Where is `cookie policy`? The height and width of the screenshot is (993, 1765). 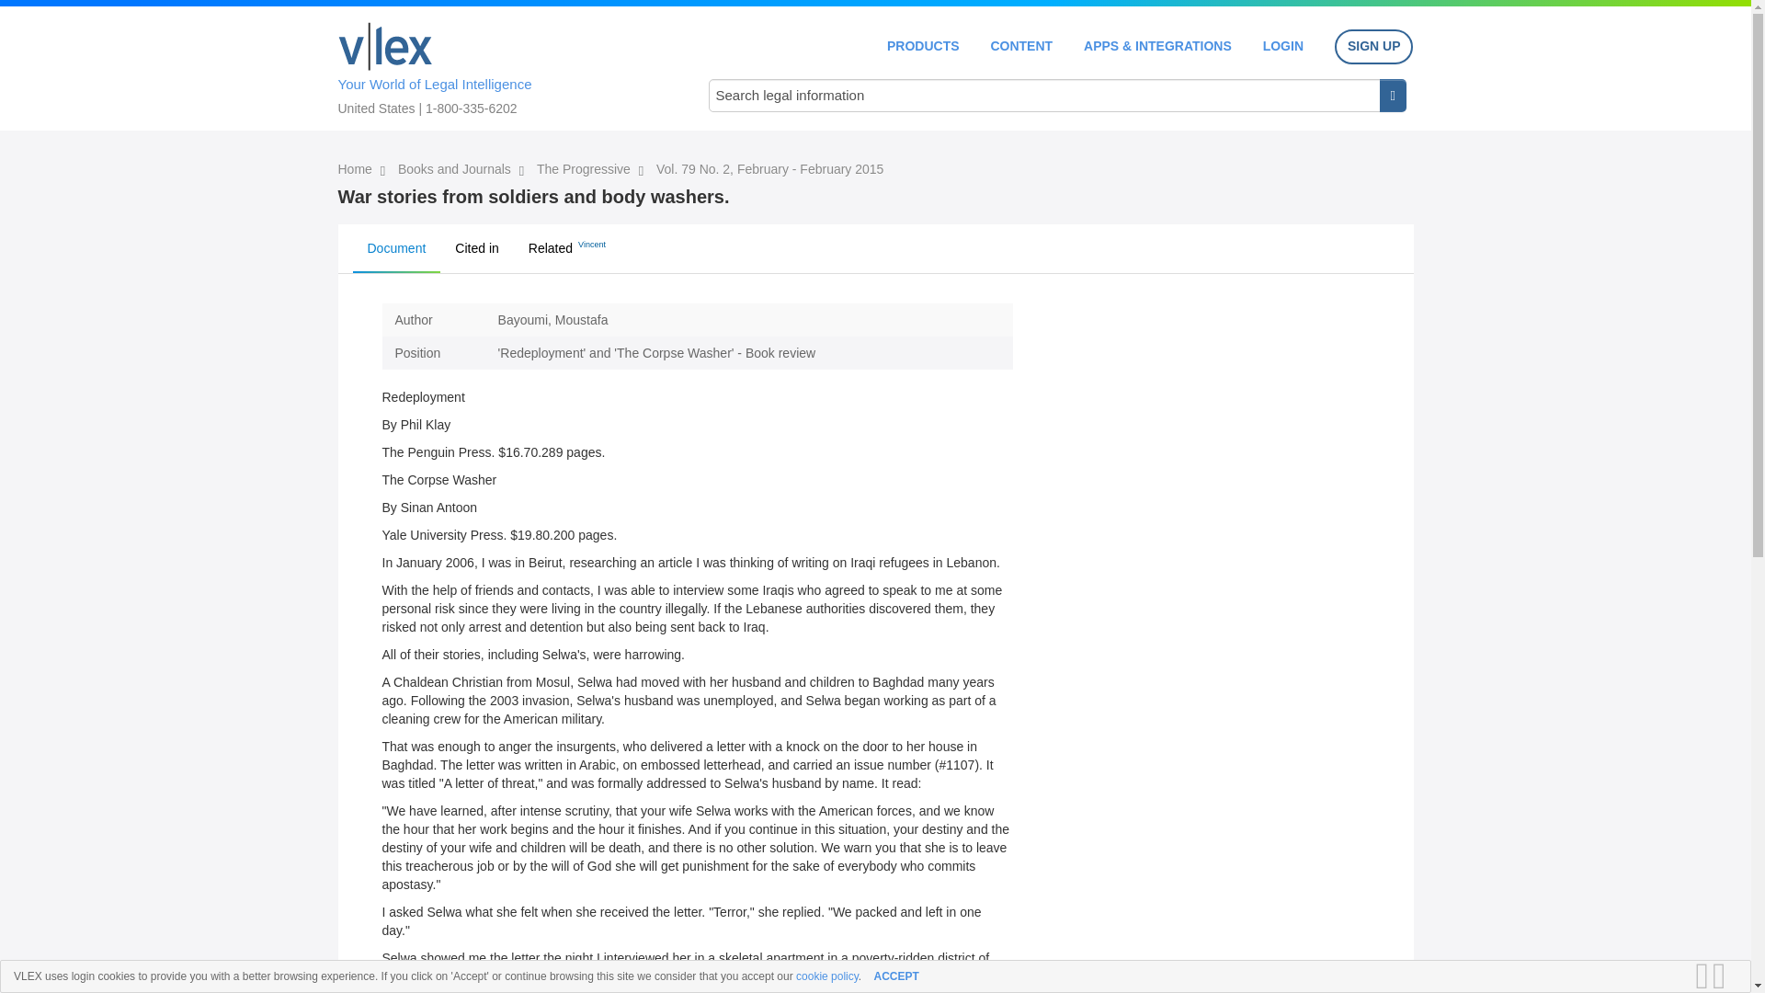
cookie policy is located at coordinates (826, 976).